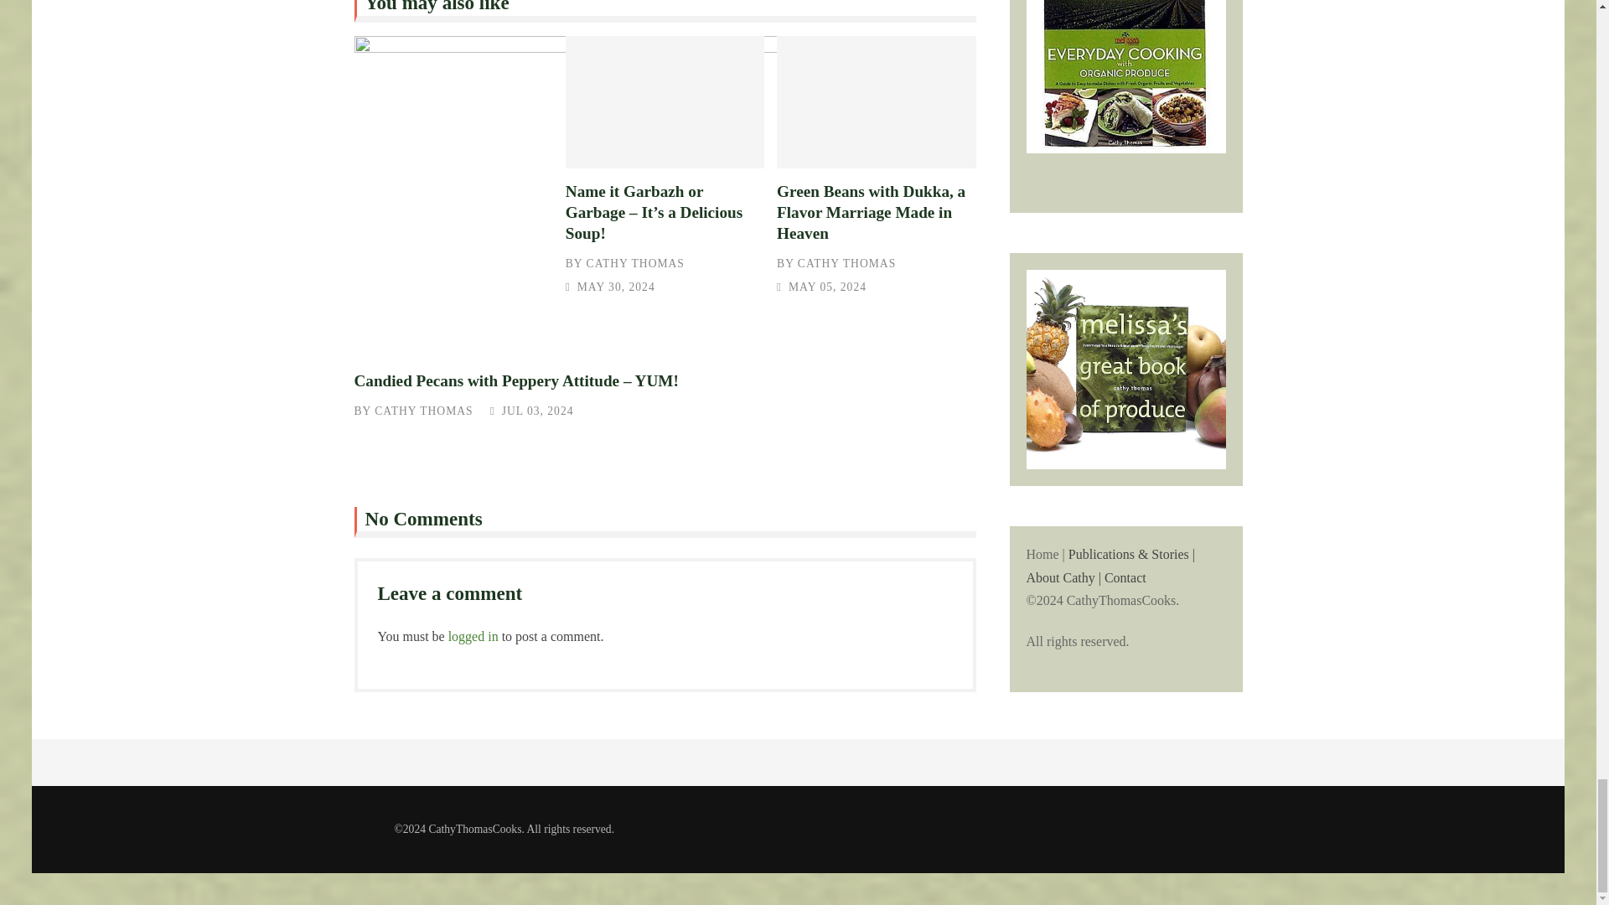 This screenshot has width=1609, height=905. What do you see at coordinates (635, 263) in the screenshot?
I see `Posts by Cathy Thomas` at bounding box center [635, 263].